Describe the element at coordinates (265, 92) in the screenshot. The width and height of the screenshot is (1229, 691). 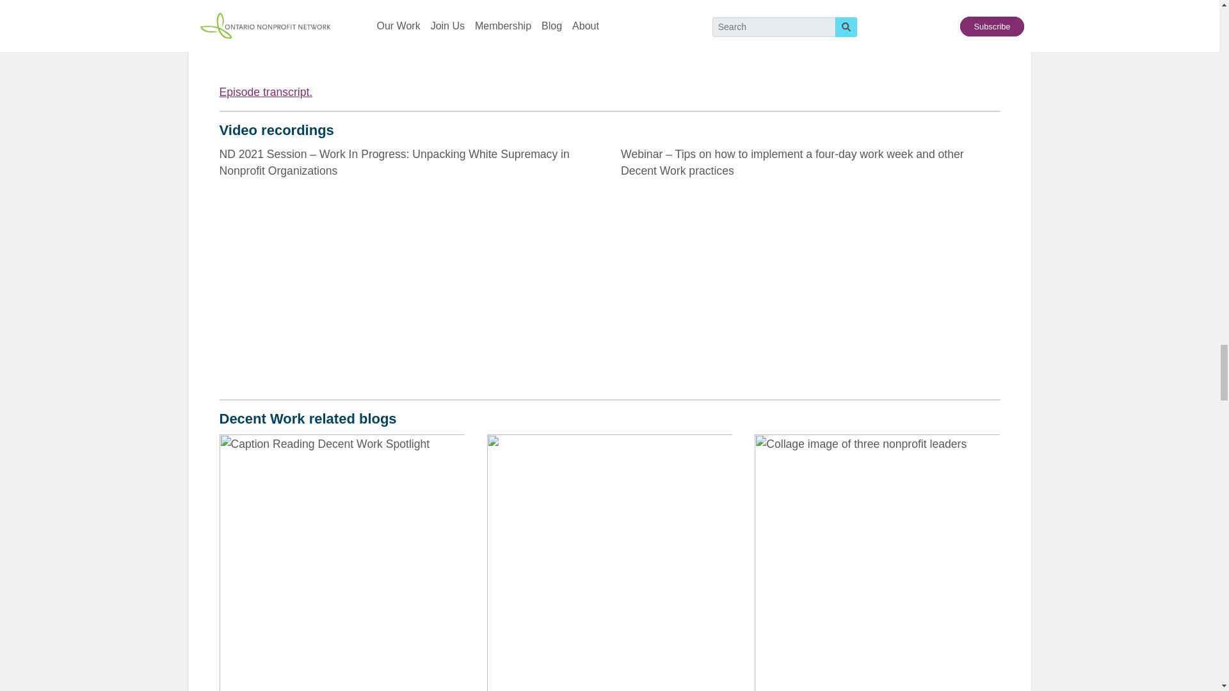
I see `Episode transcript.` at that location.